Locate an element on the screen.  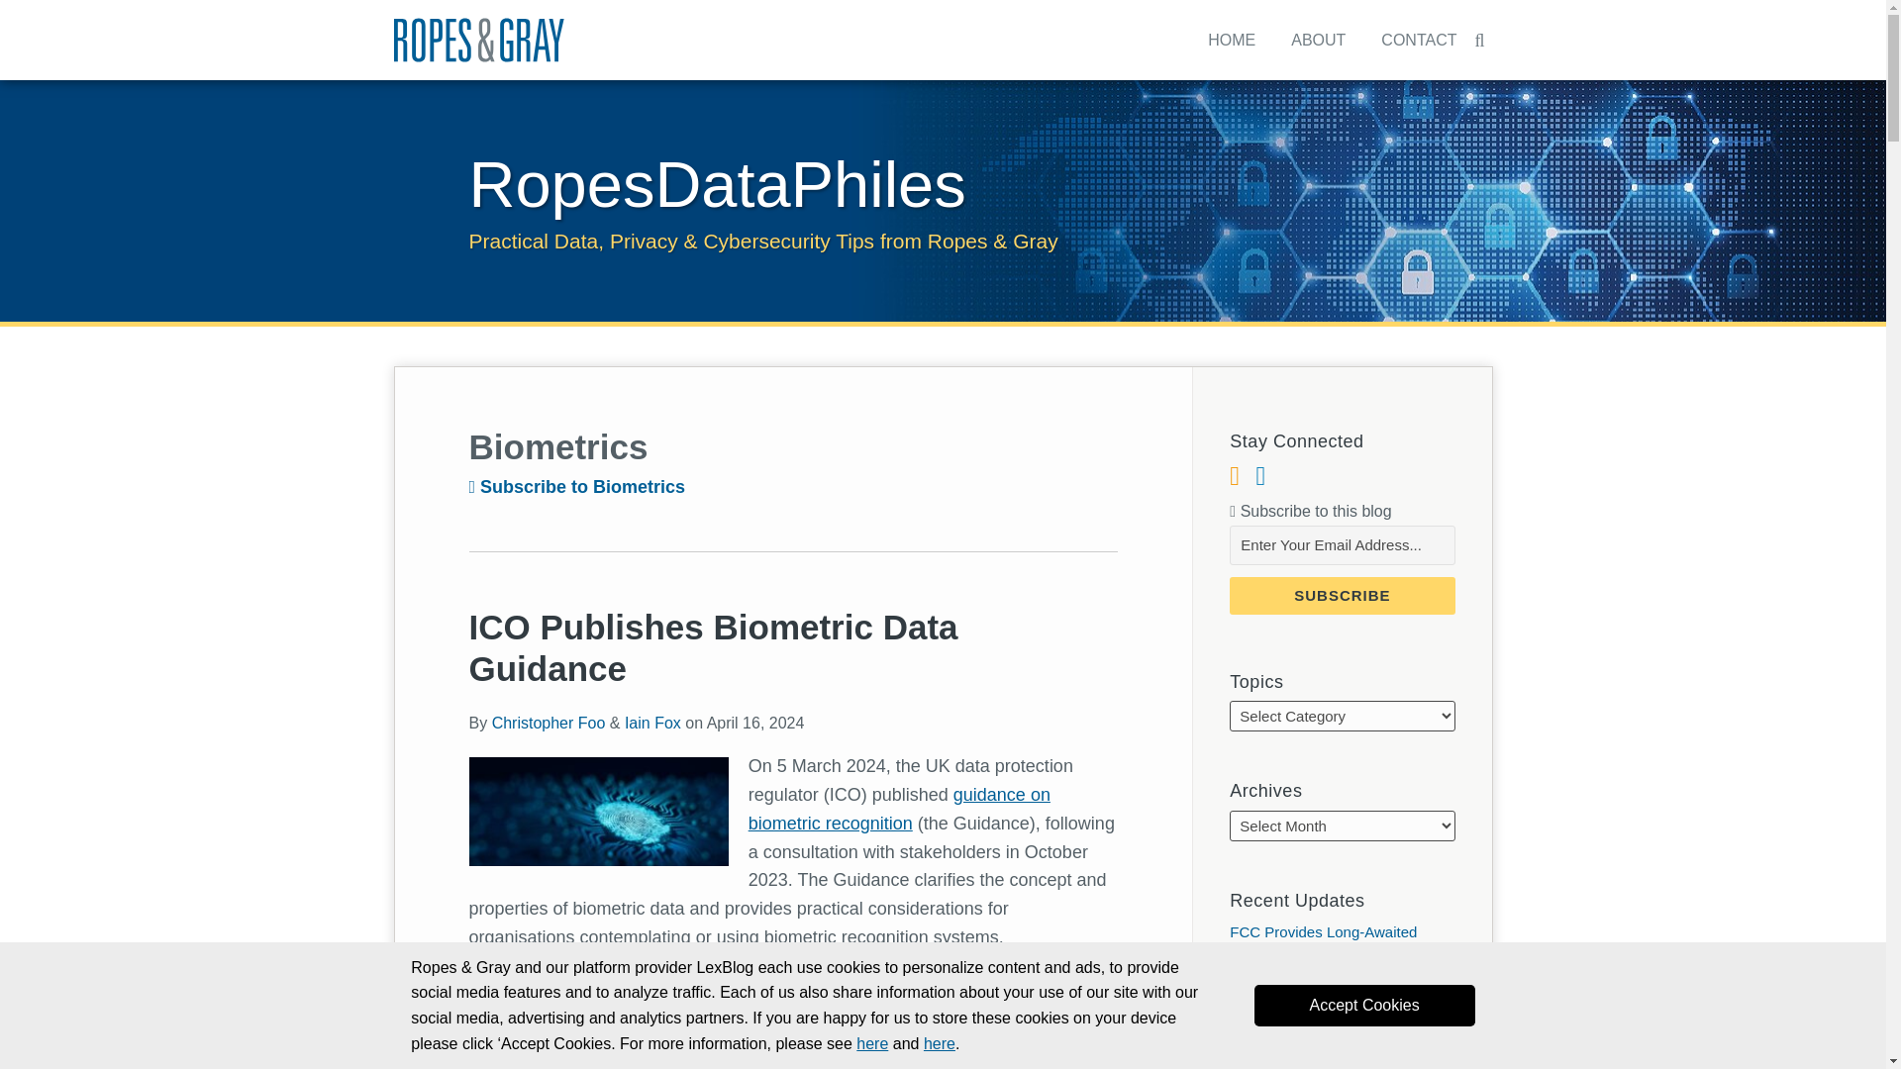
guidance on biometric recognition is located at coordinates (578, 487).